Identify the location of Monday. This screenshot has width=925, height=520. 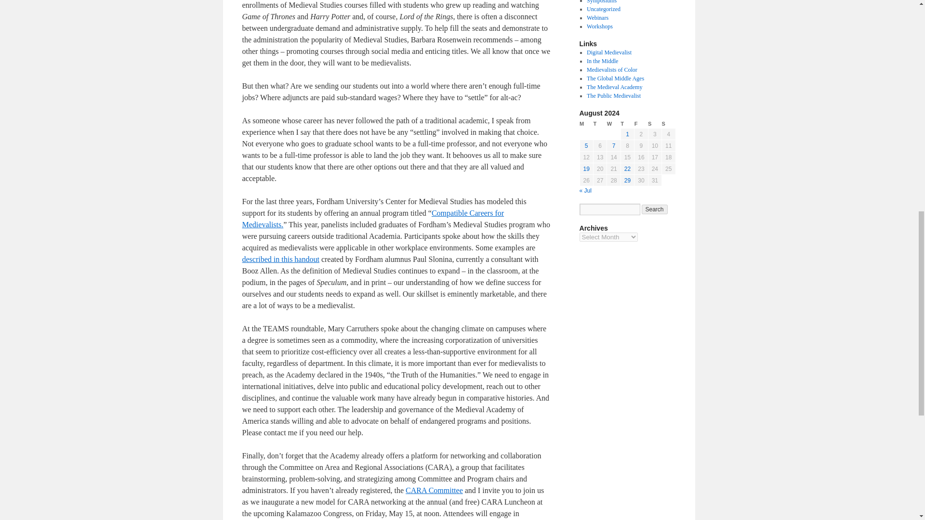
(586, 124).